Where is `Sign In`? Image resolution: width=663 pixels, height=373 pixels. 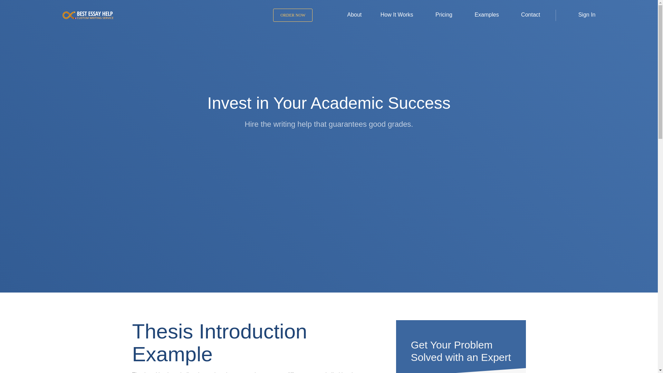
Sign In is located at coordinates (582, 15).